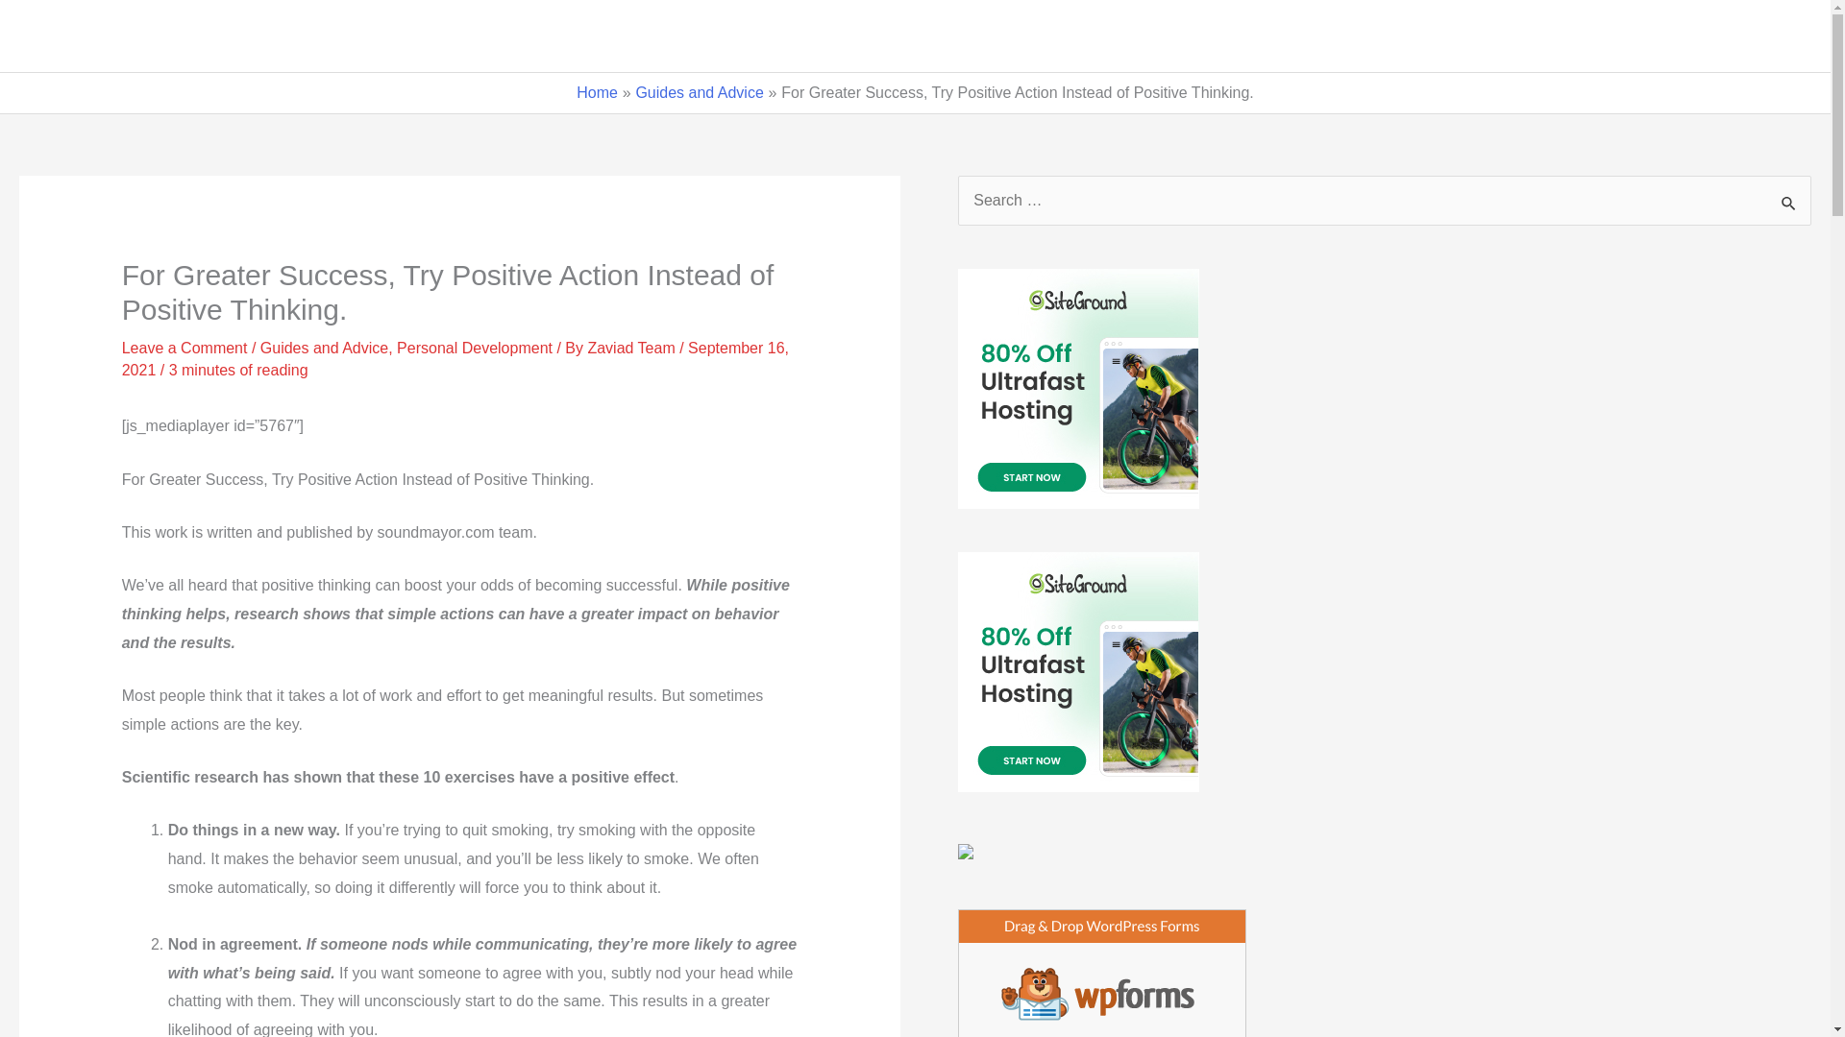 The width and height of the screenshot is (1845, 1037). Describe the element at coordinates (1499, 36) in the screenshot. I see `Explainer` at that location.